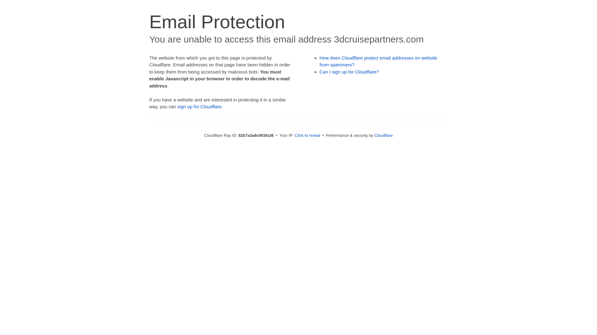 The image size is (597, 335). I want to click on sign up for Cloudflare, so click(200, 107).